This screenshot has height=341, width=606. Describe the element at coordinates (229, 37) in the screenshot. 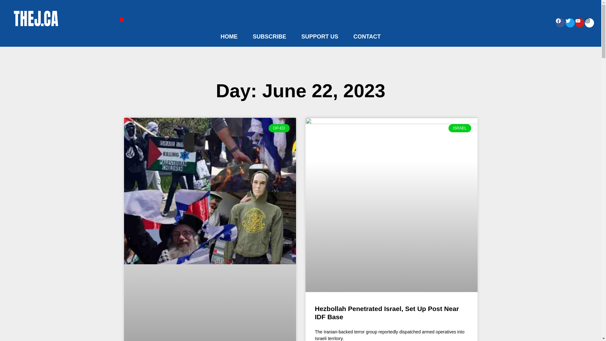

I see `HOME` at that location.